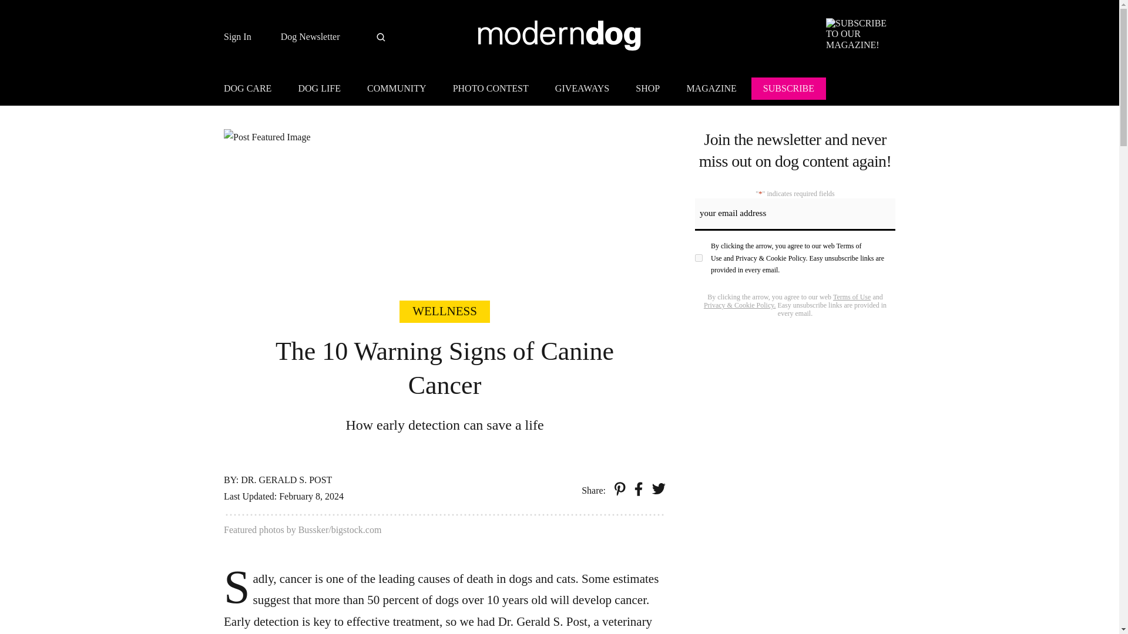 This screenshot has width=1128, height=634. I want to click on DOG LIFE, so click(319, 90).